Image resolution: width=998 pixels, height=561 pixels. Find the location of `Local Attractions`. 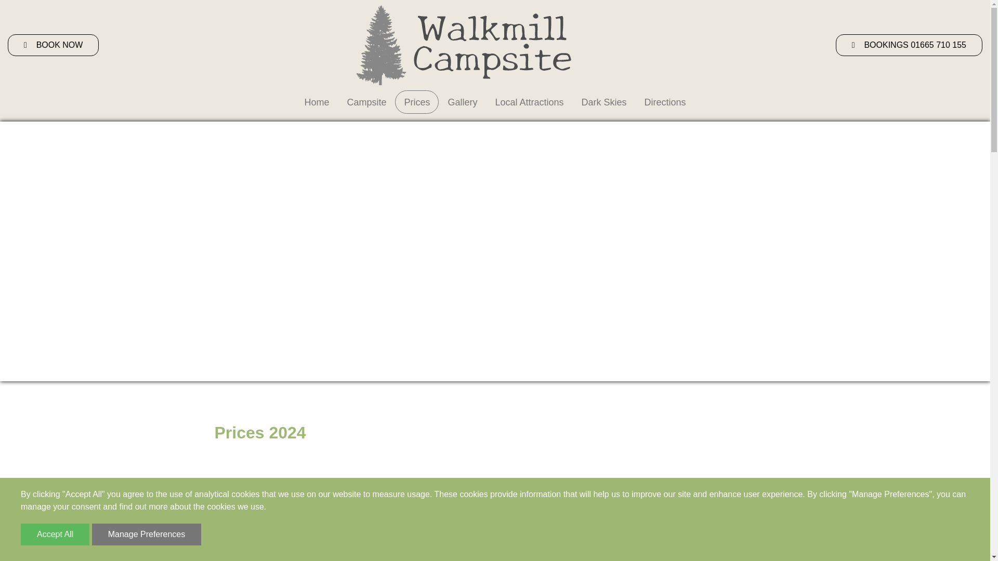

Local Attractions is located at coordinates (529, 102).